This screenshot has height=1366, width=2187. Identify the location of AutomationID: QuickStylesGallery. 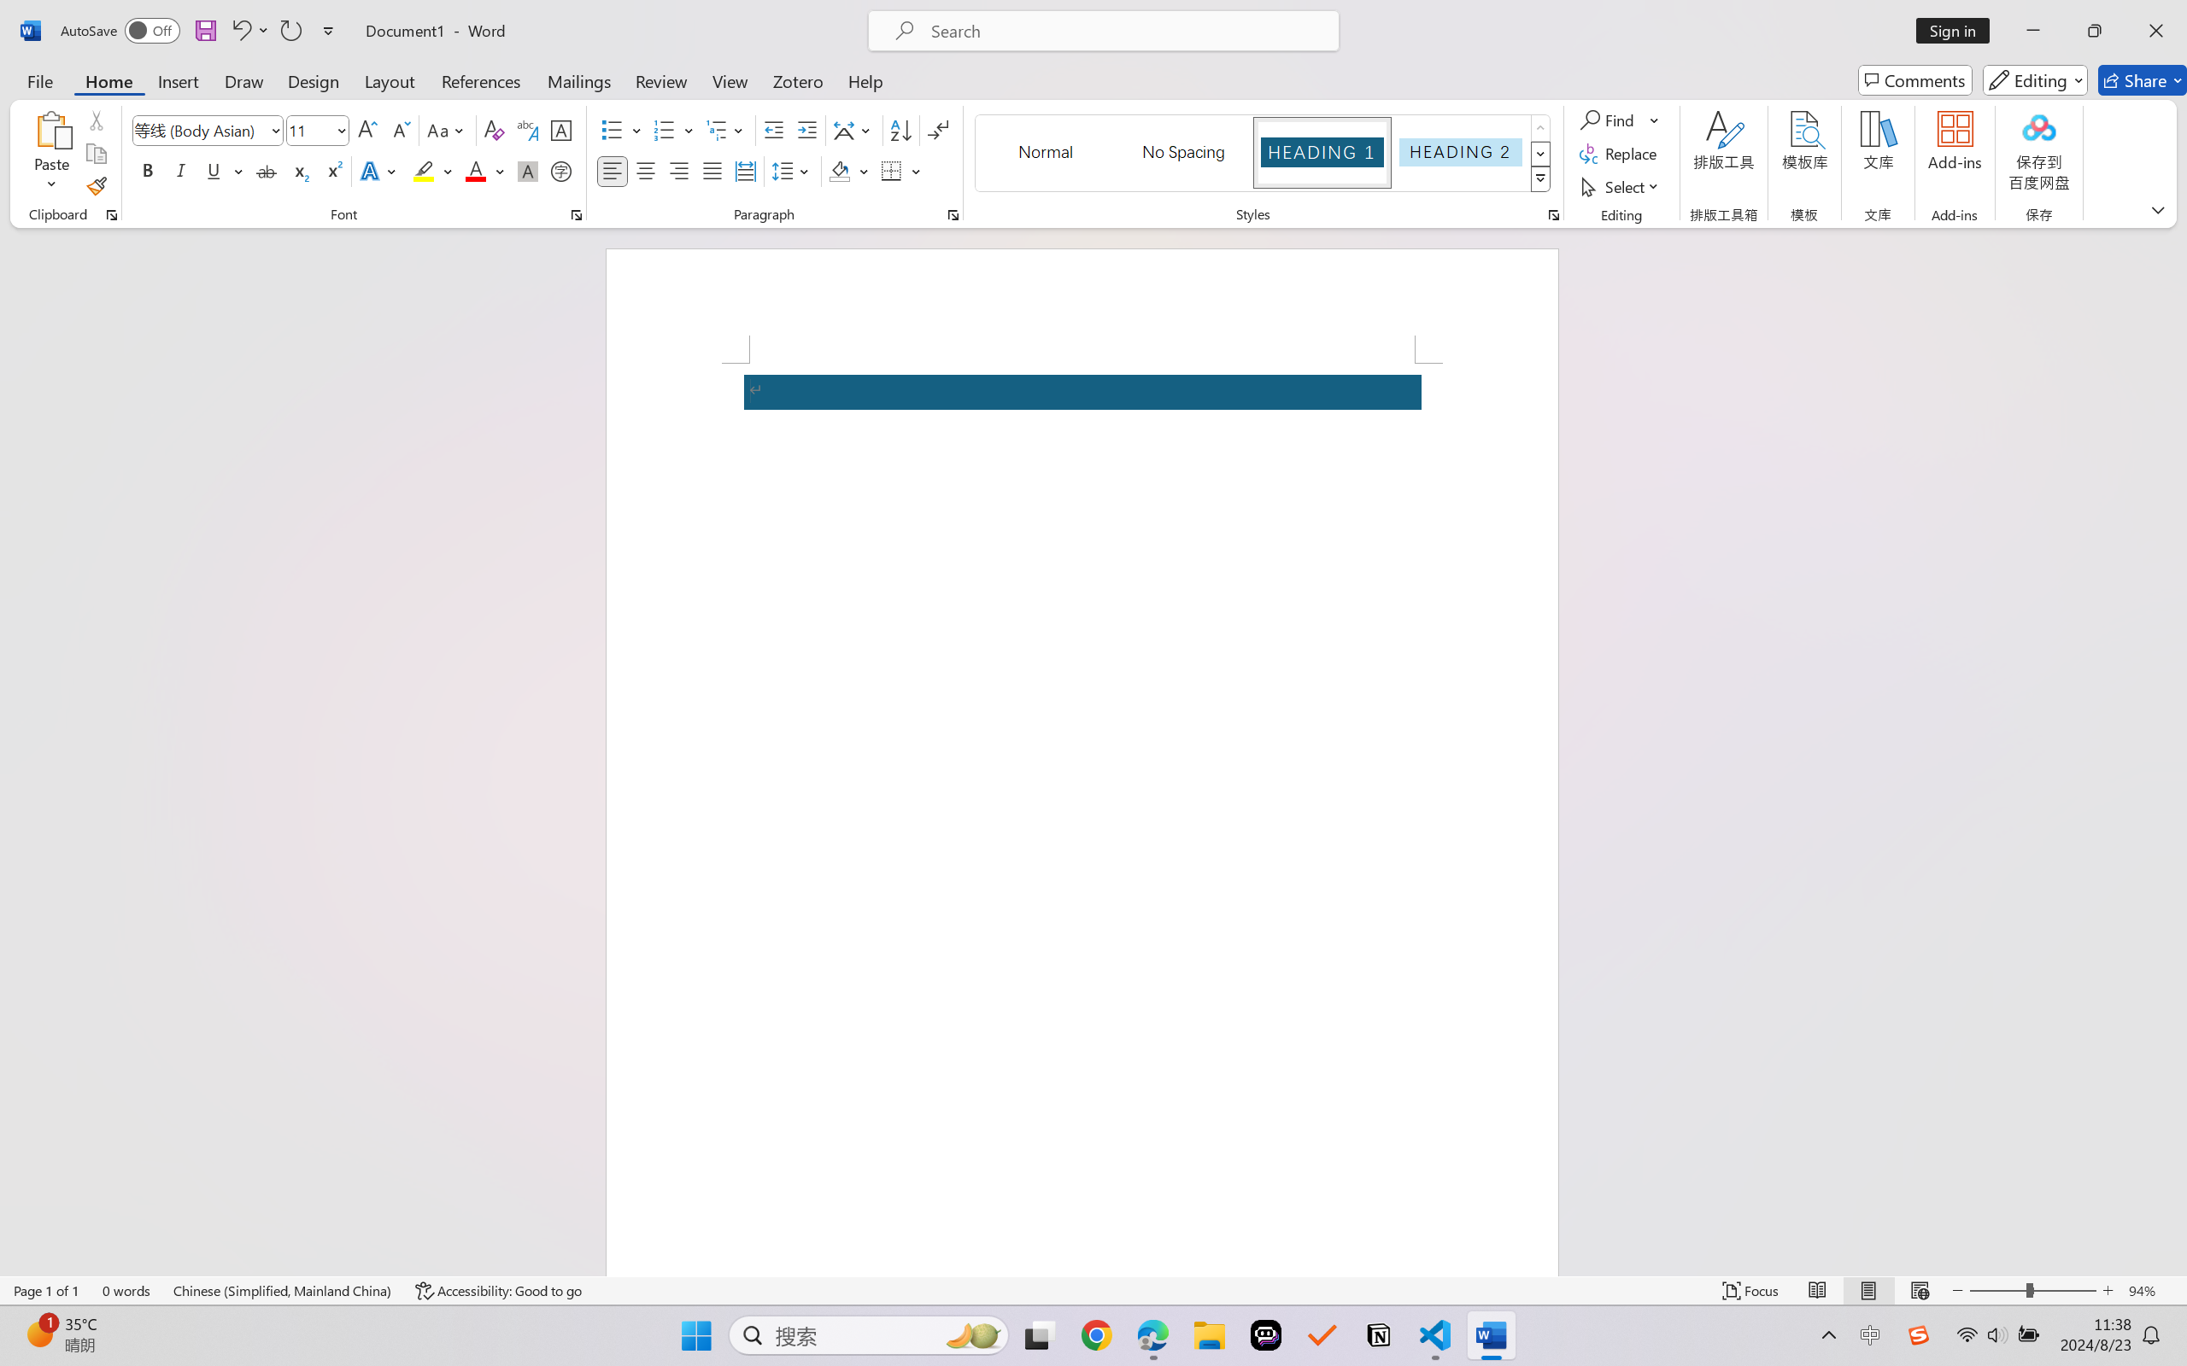
(1264, 154).